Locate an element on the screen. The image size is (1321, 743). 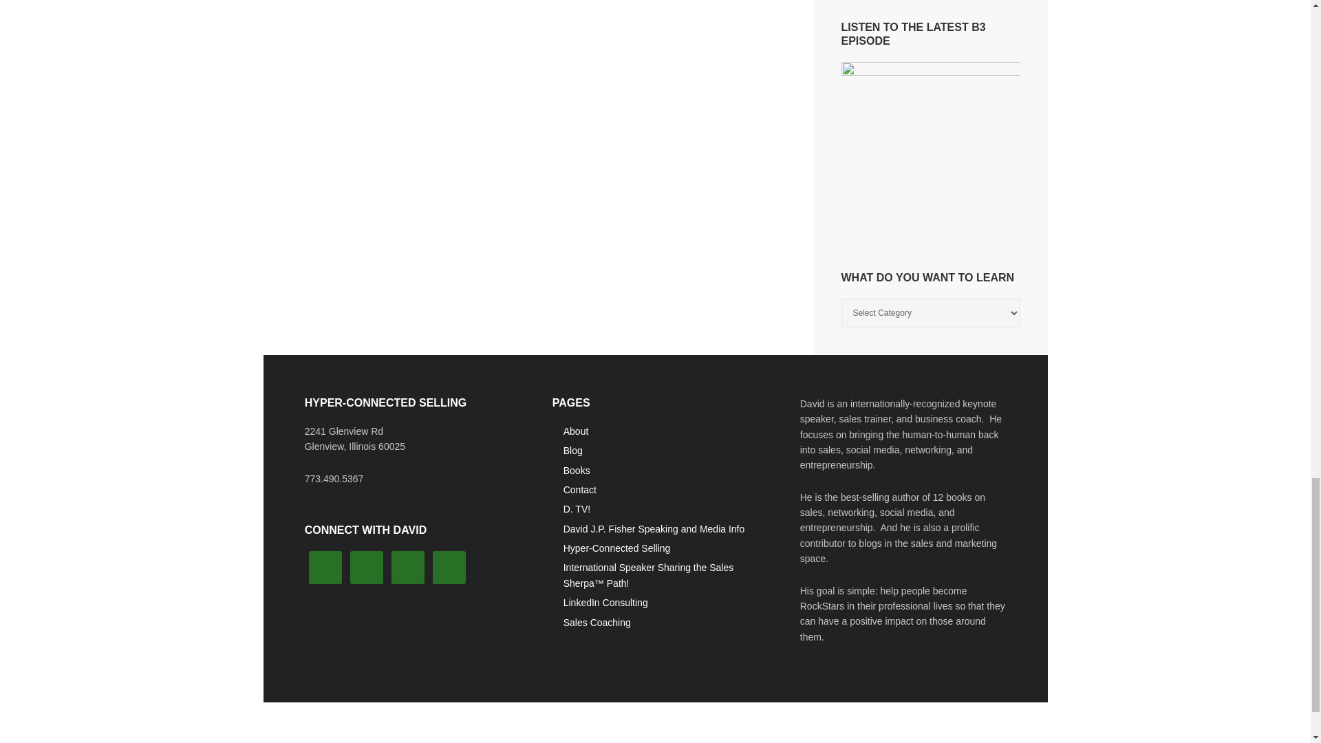
LinkedIn Consulting is located at coordinates (605, 603).